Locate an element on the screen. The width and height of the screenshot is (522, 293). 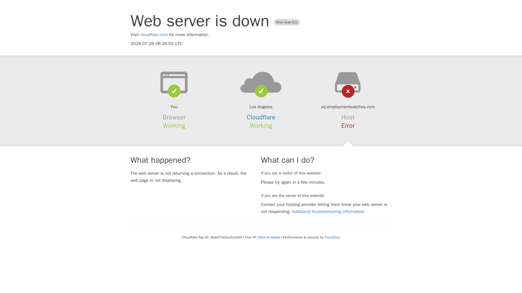
Click to reveal is located at coordinates (269, 237).